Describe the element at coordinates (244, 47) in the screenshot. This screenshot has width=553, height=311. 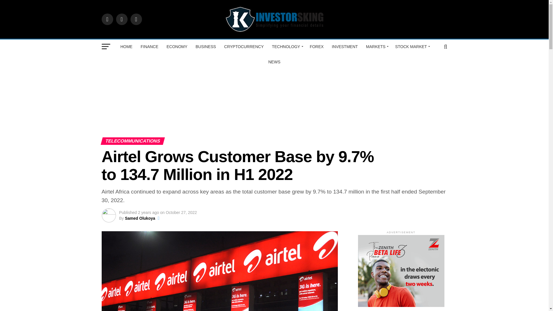
I see `CRYPTOCURRENCY` at that location.